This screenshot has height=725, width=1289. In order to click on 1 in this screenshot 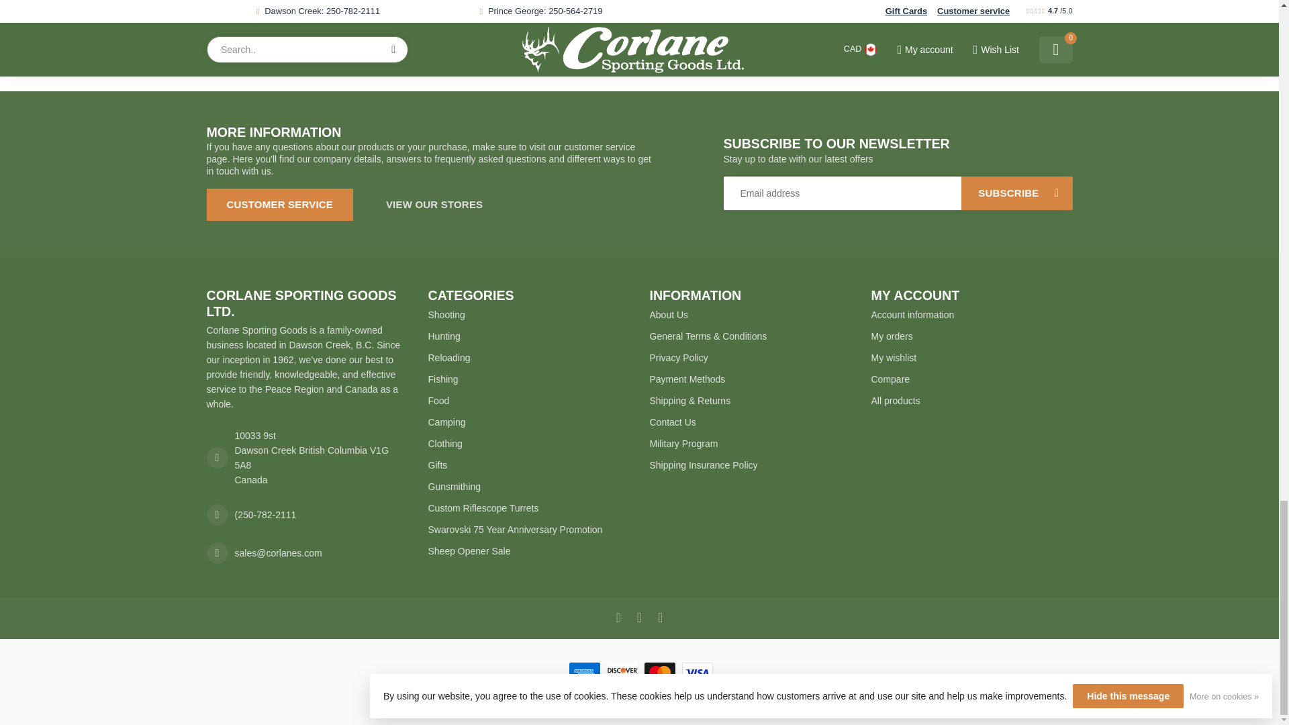, I will do `click(340, 13)`.